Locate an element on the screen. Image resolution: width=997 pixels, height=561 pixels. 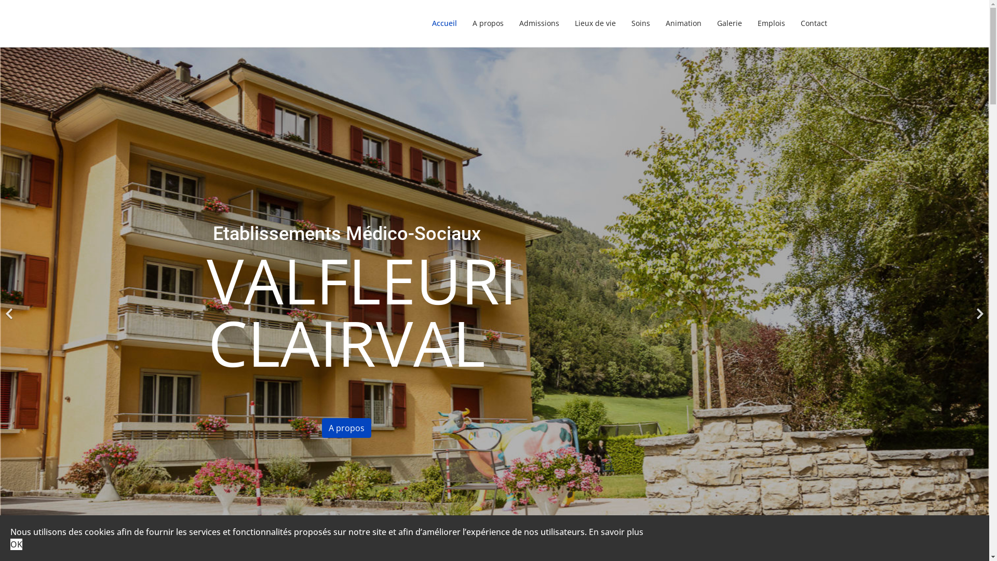
Lieux de vie is located at coordinates (595, 23).